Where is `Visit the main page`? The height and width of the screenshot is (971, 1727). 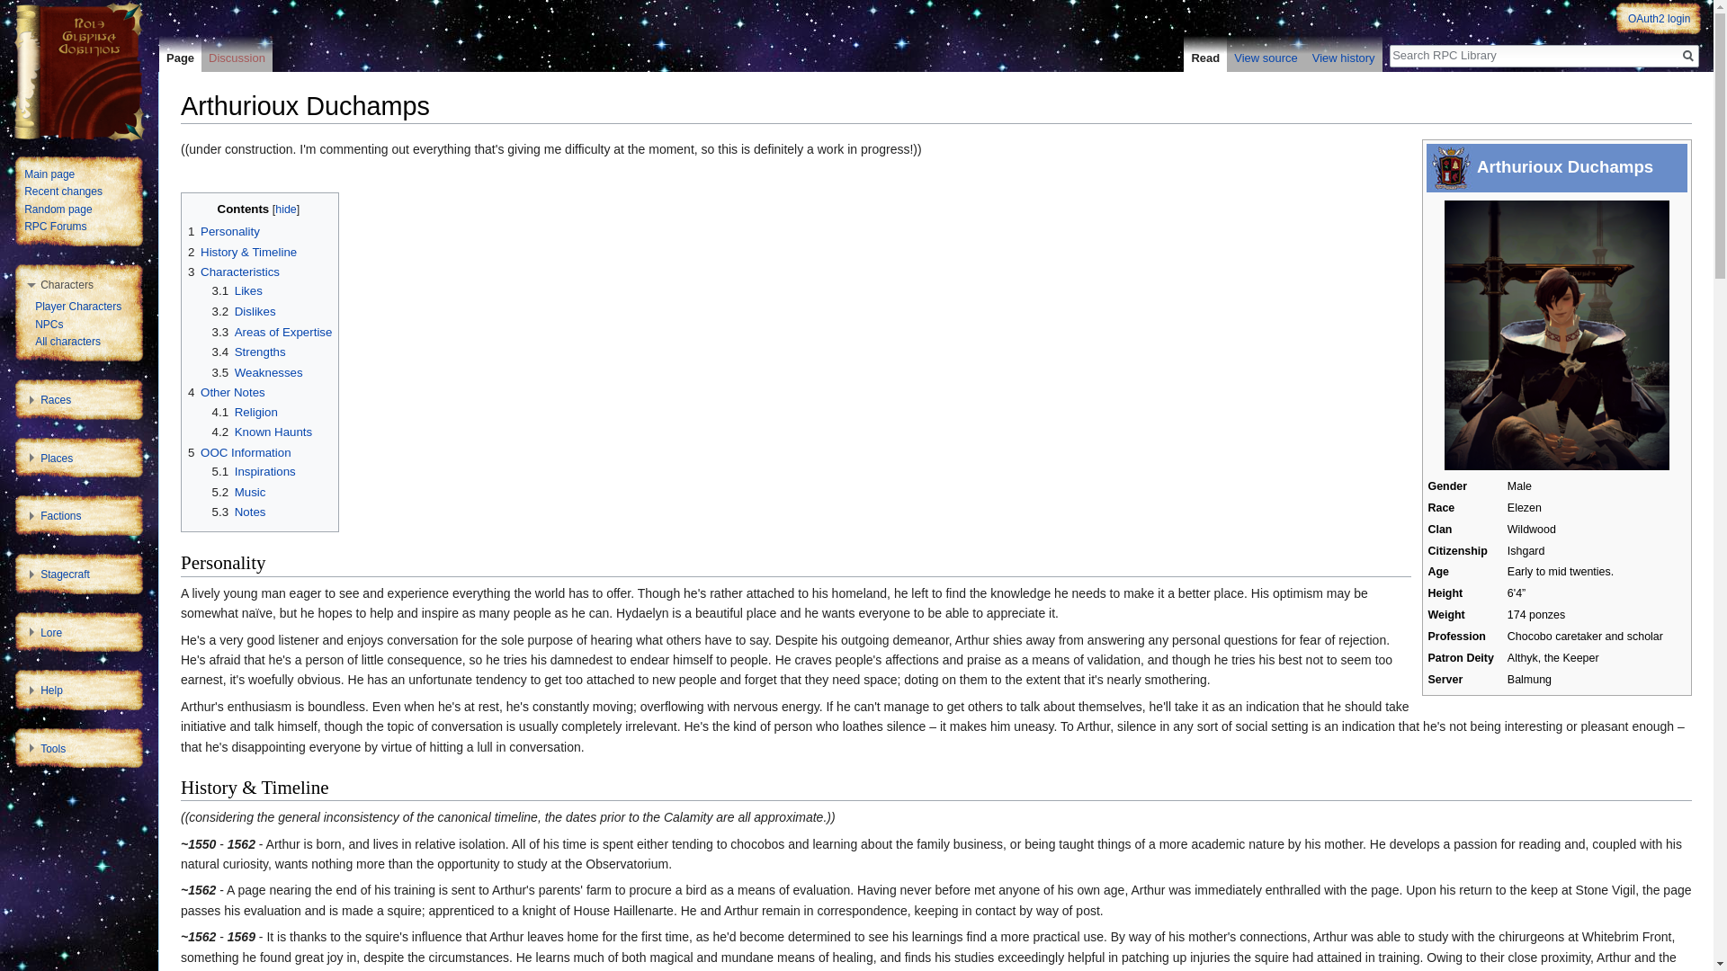 Visit the main page is located at coordinates (79, 72).